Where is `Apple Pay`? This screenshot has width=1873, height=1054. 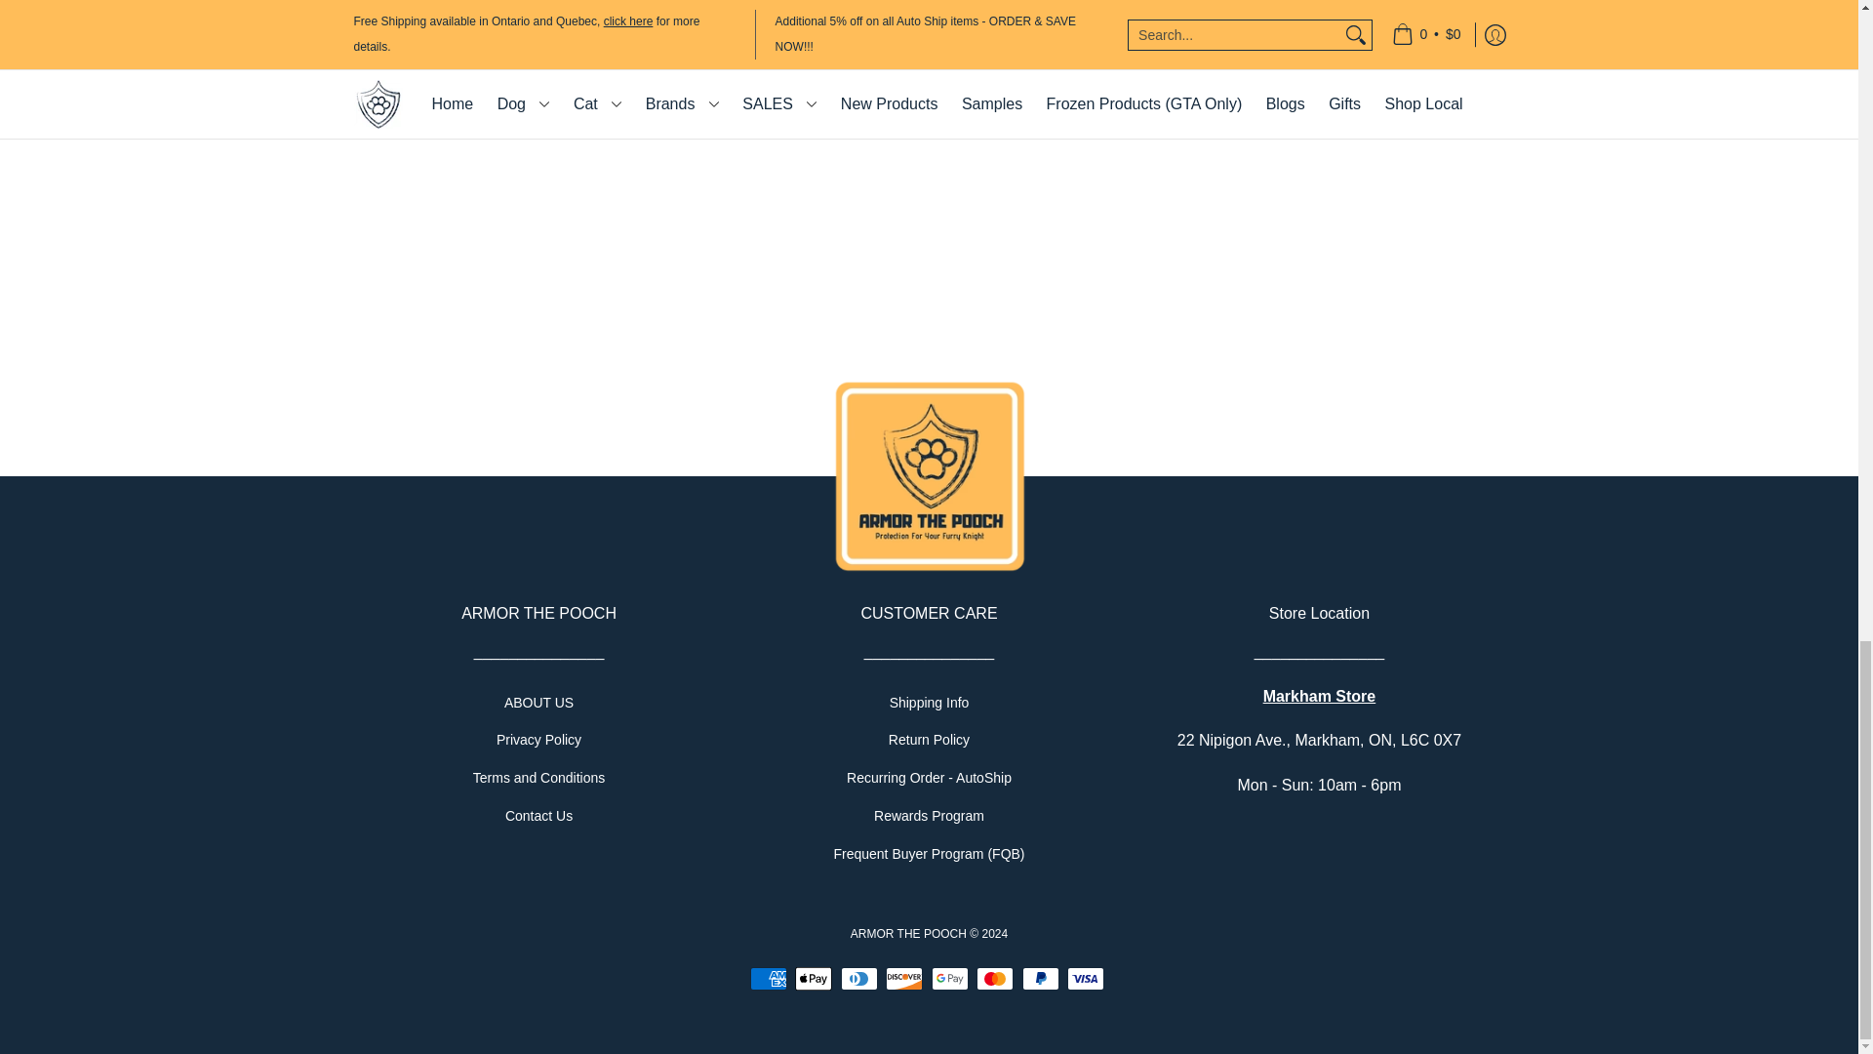
Apple Pay is located at coordinates (813, 979).